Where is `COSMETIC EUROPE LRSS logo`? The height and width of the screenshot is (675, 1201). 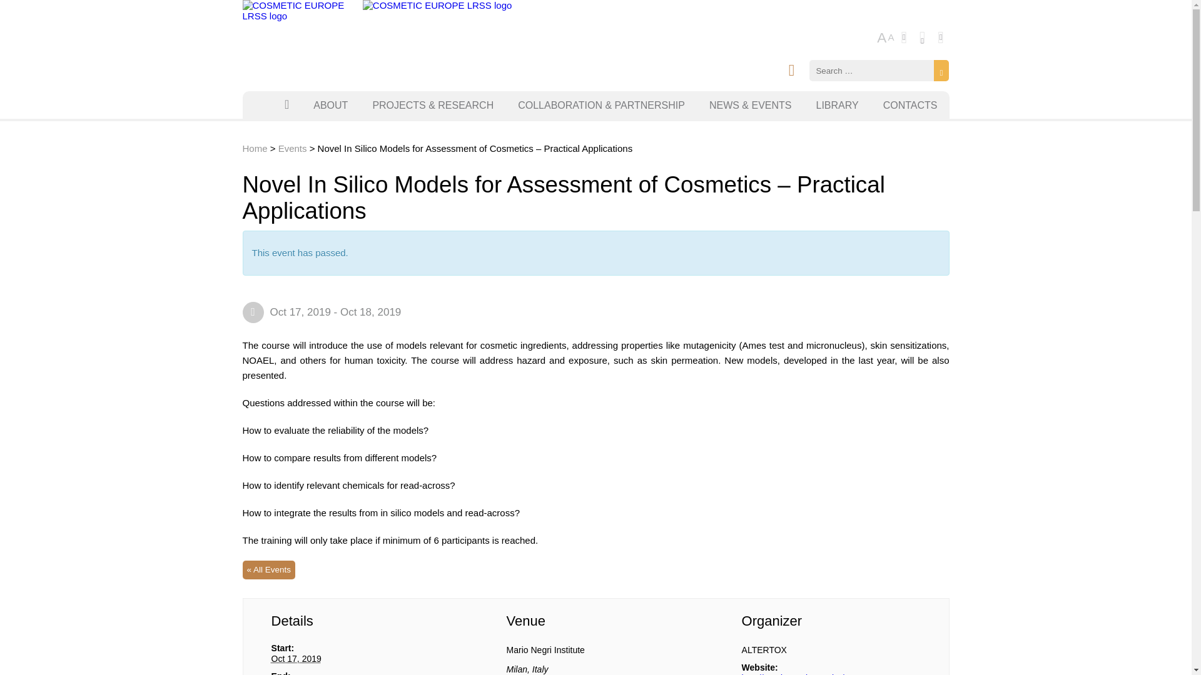 COSMETIC EUROPE LRSS logo is located at coordinates (437, 5).